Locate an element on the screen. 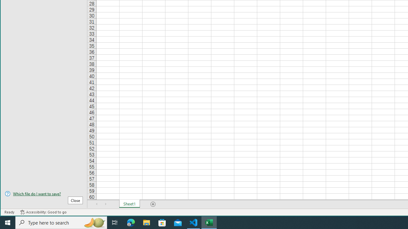 Image resolution: width=408 pixels, height=229 pixels. File Explorer is located at coordinates (147, 223).